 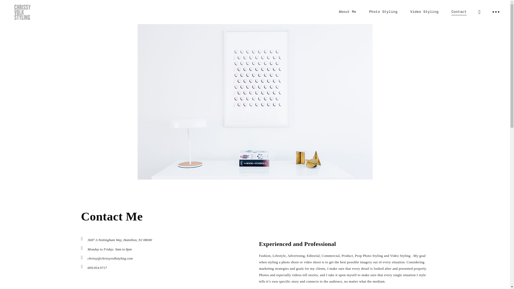 What do you see at coordinates (347, 12) in the screenshot?
I see `About Me` at bounding box center [347, 12].